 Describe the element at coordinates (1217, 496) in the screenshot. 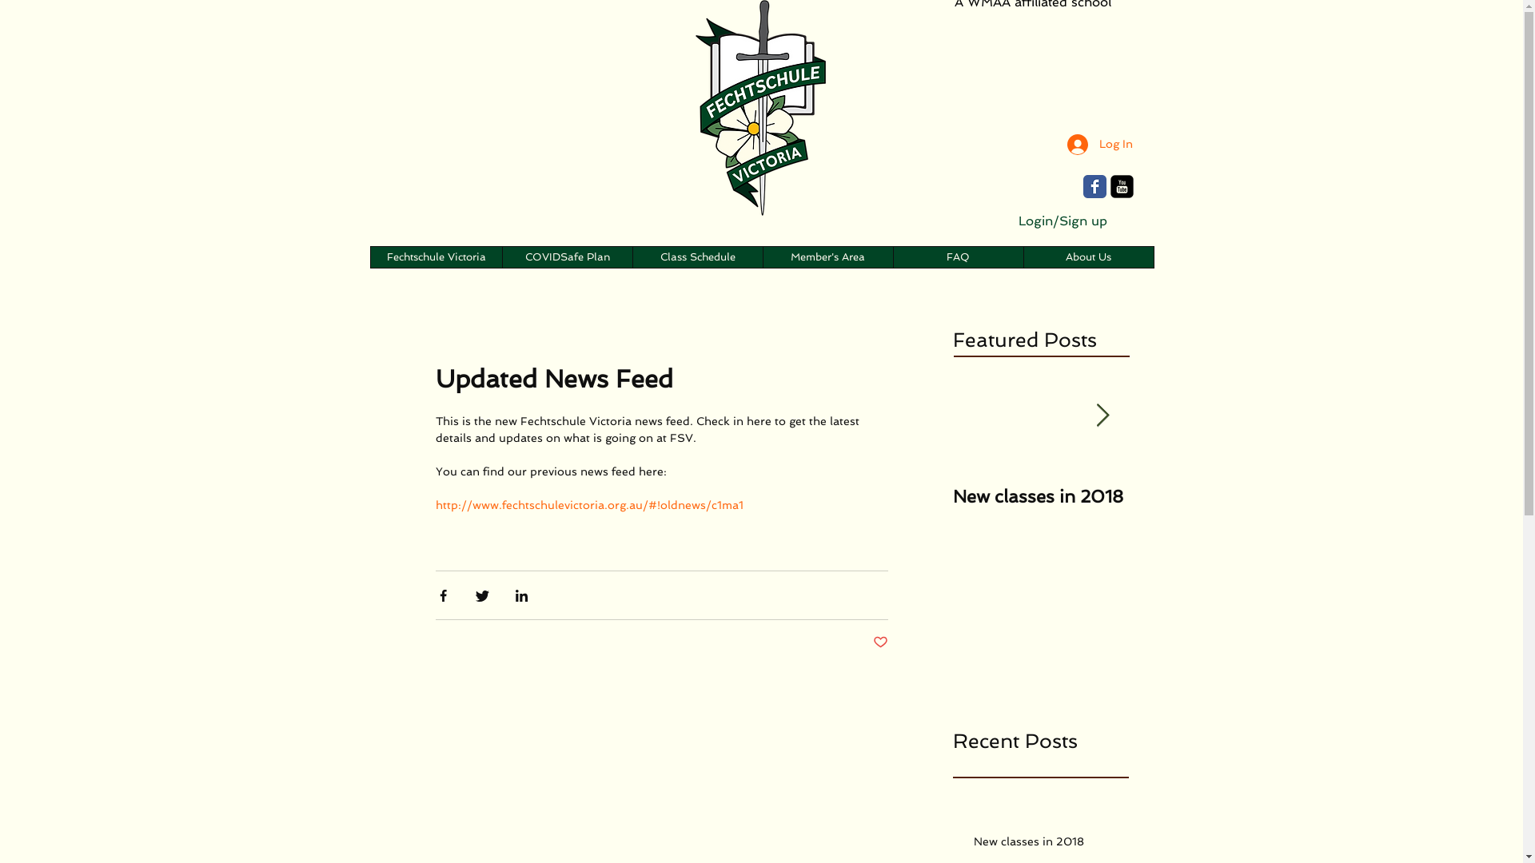

I see `Updated News Feed` at that location.